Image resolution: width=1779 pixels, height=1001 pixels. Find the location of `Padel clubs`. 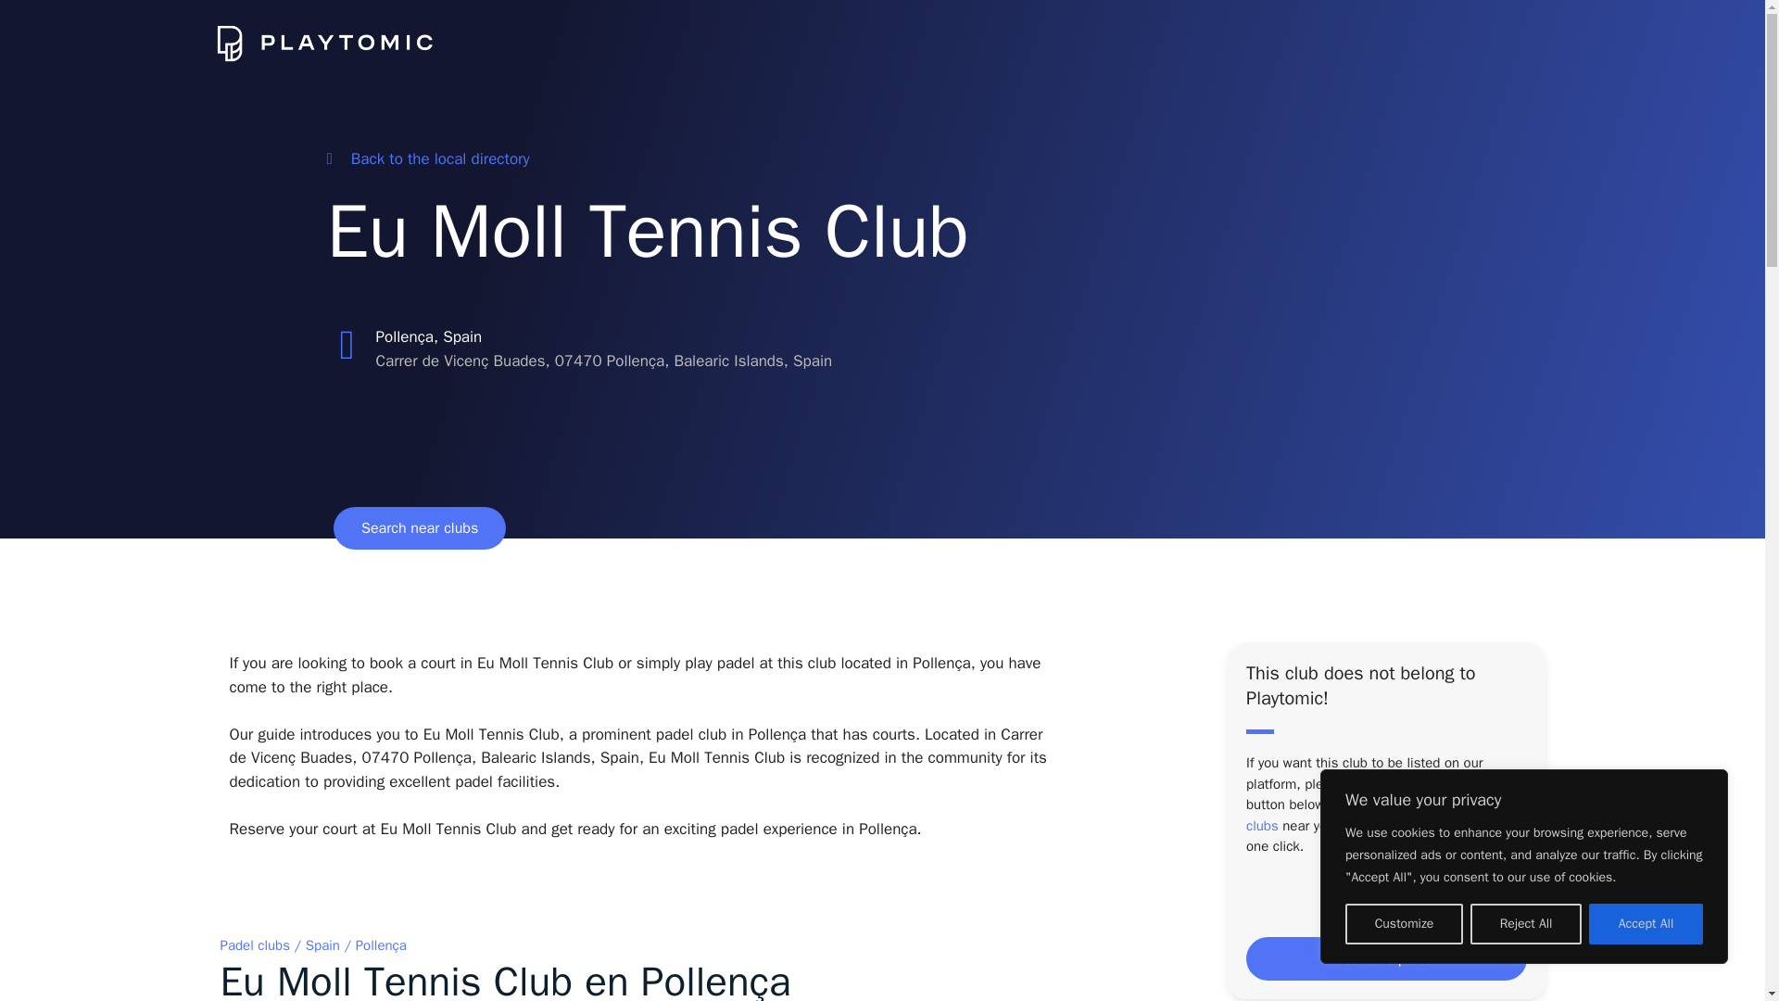

Padel clubs is located at coordinates (255, 945).